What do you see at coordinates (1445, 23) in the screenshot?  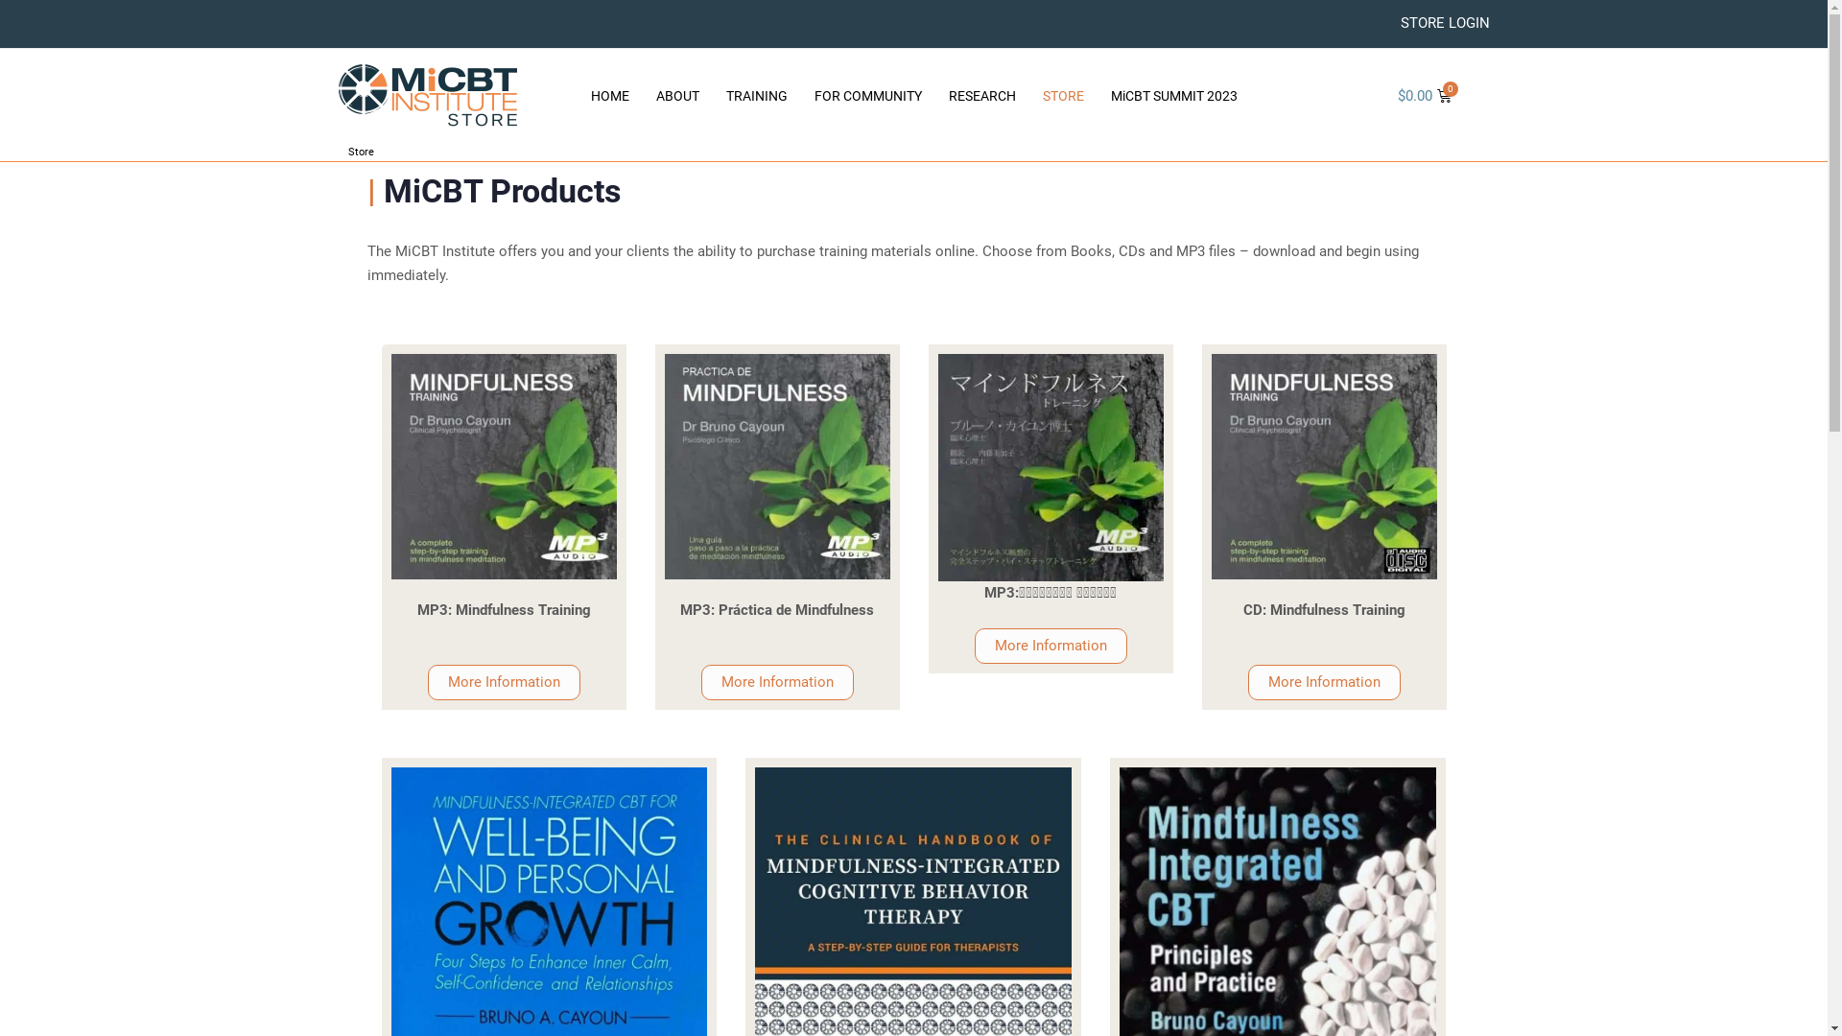 I see `STORE LOGIN` at bounding box center [1445, 23].